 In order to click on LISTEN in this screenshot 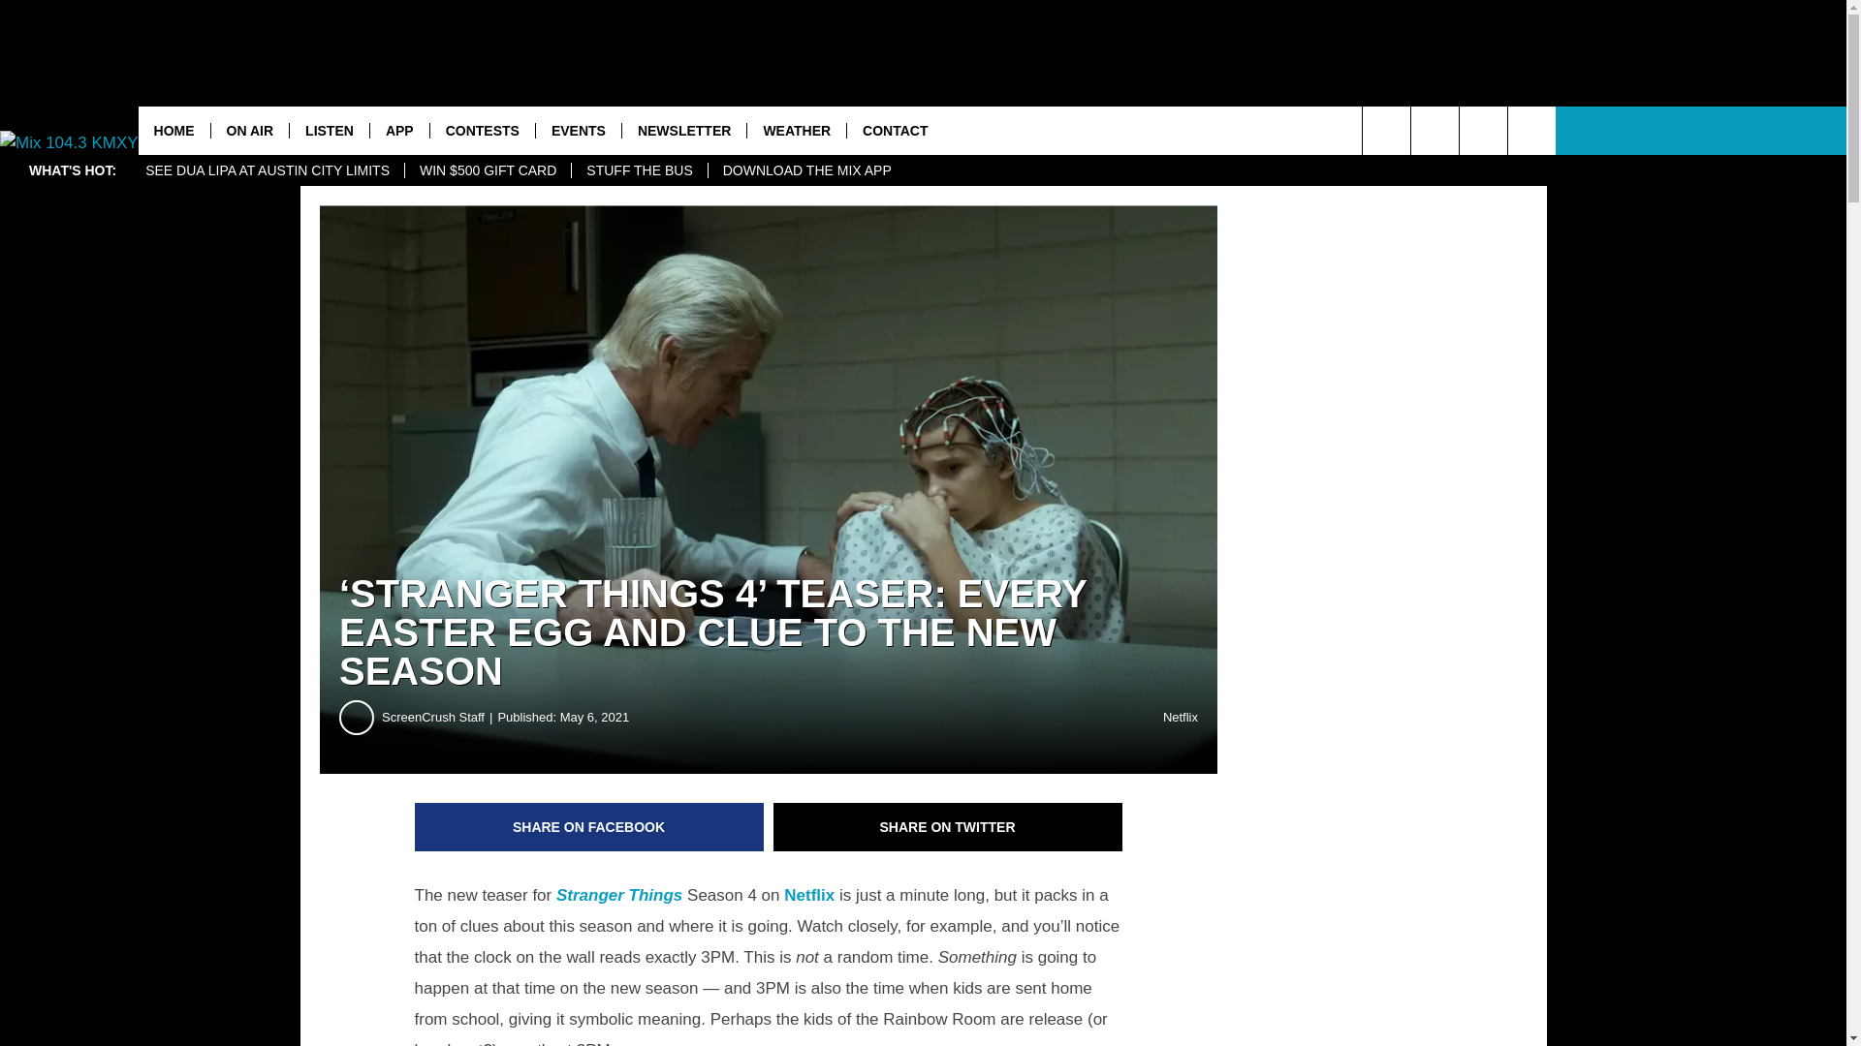, I will do `click(328, 130)`.